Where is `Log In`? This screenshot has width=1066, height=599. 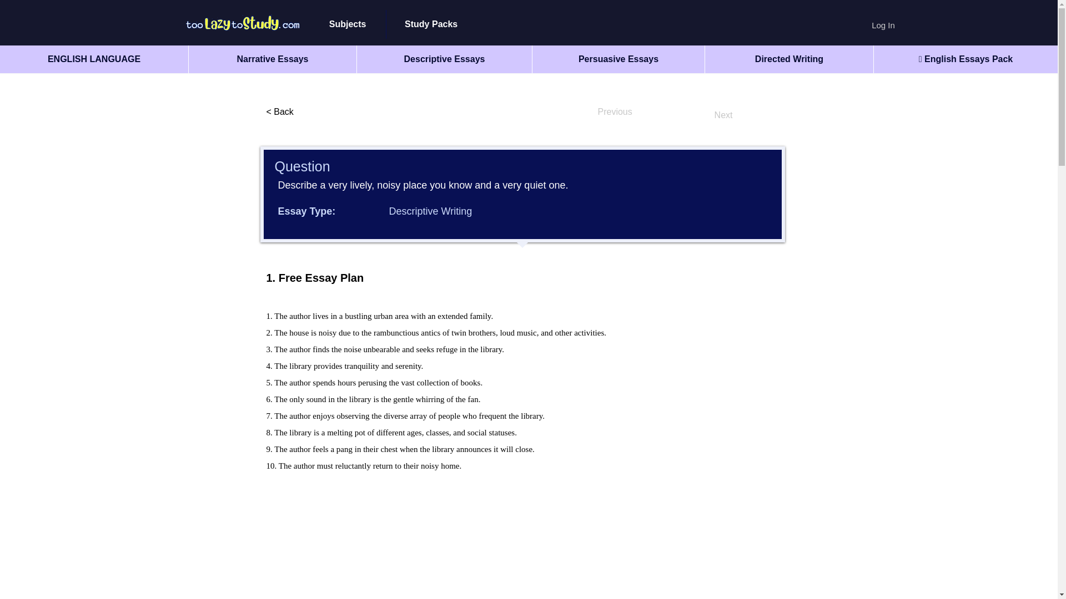 Log In is located at coordinates (883, 24).